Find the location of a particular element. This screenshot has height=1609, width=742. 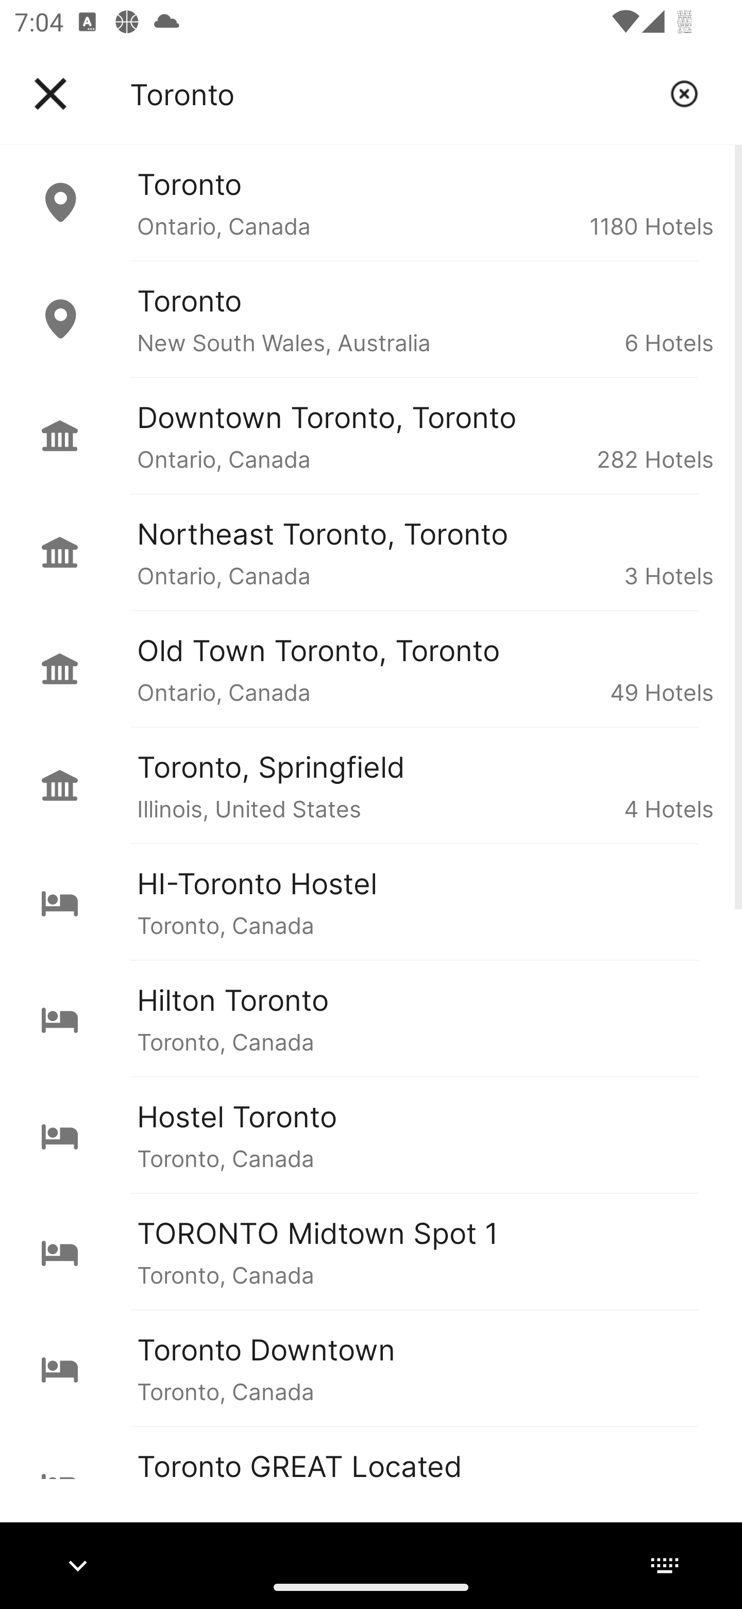

Hostel Toronto Toronto, Canada is located at coordinates (371, 1135).